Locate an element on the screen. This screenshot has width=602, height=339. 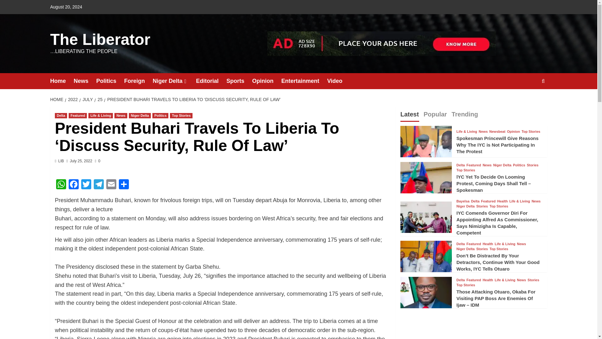
HOME is located at coordinates (57, 99).